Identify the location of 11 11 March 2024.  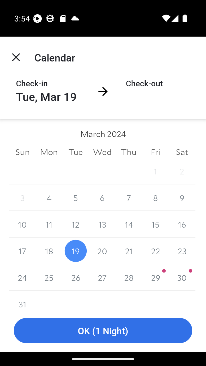
(49, 224).